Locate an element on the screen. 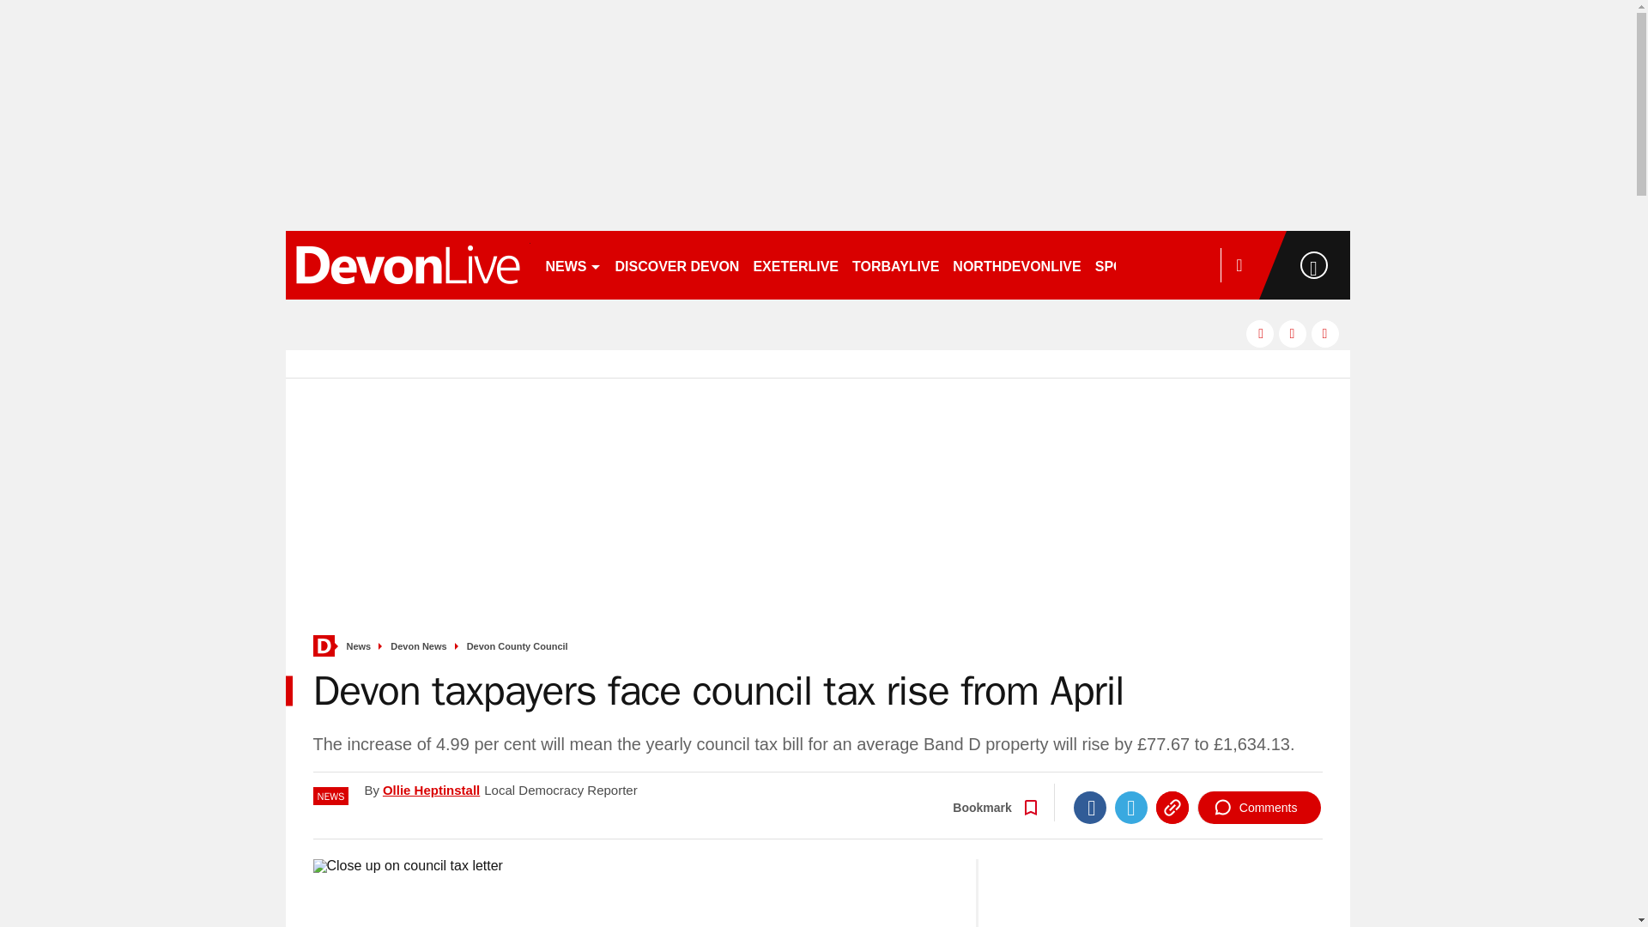 This screenshot has height=927, width=1648. Facebook is located at coordinates (1090, 808).